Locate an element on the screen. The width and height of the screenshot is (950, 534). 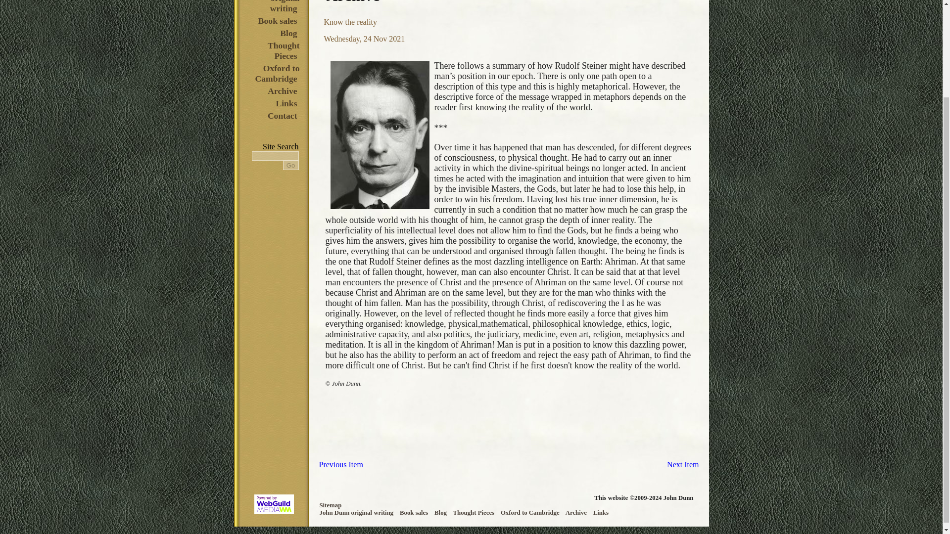
Oxford to Cambridge is located at coordinates (530, 513).